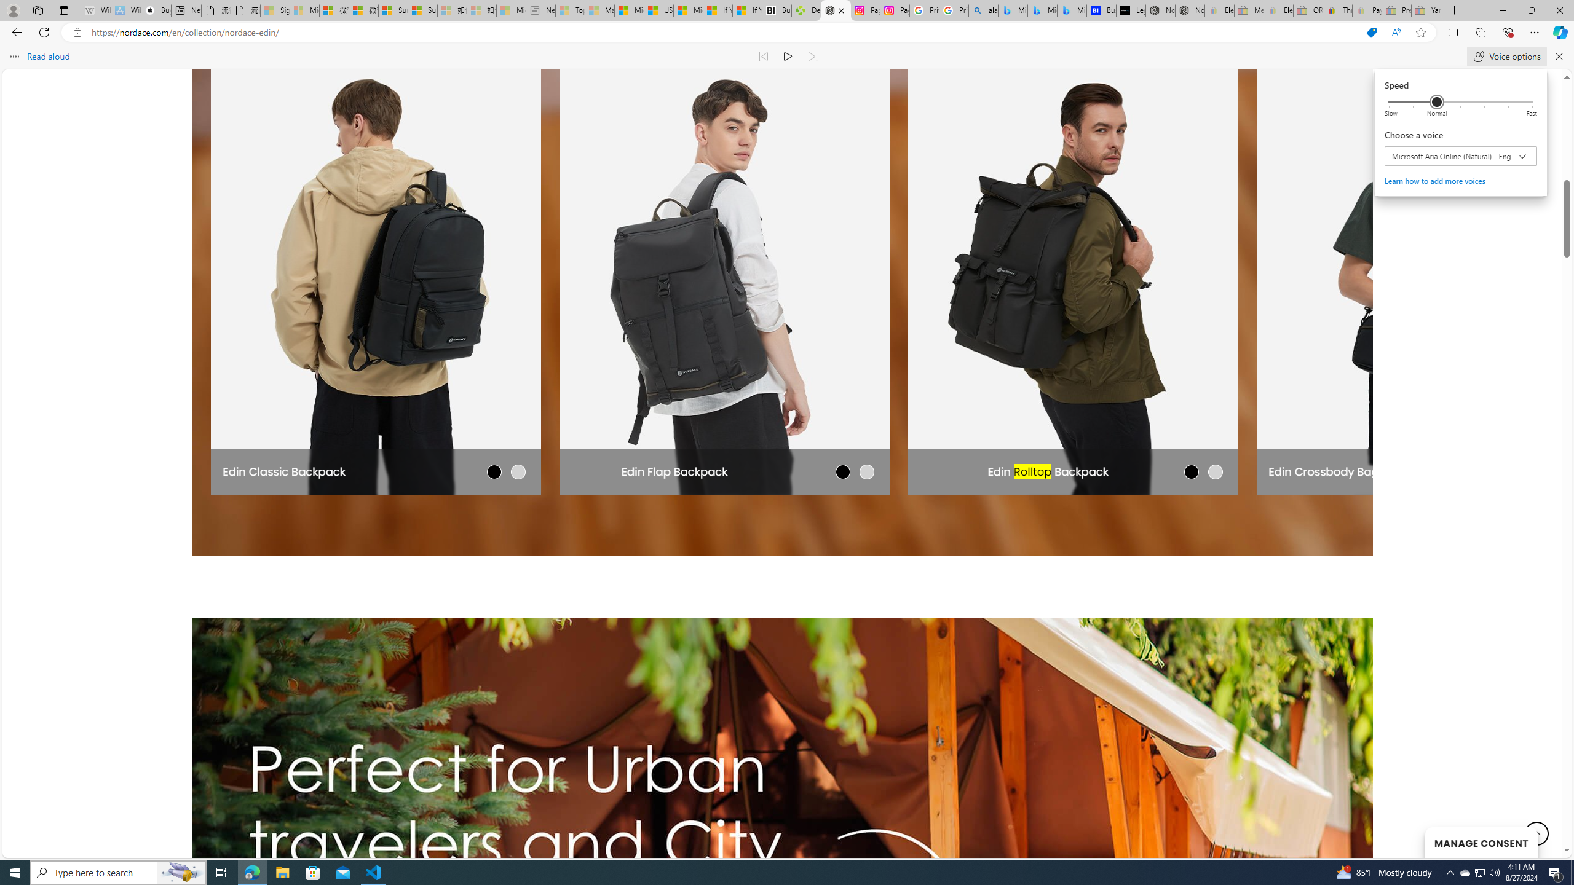 Image resolution: width=1574 pixels, height=885 pixels. What do you see at coordinates (984, 10) in the screenshot?
I see `alabama high school quarterback dies - Search` at bounding box center [984, 10].